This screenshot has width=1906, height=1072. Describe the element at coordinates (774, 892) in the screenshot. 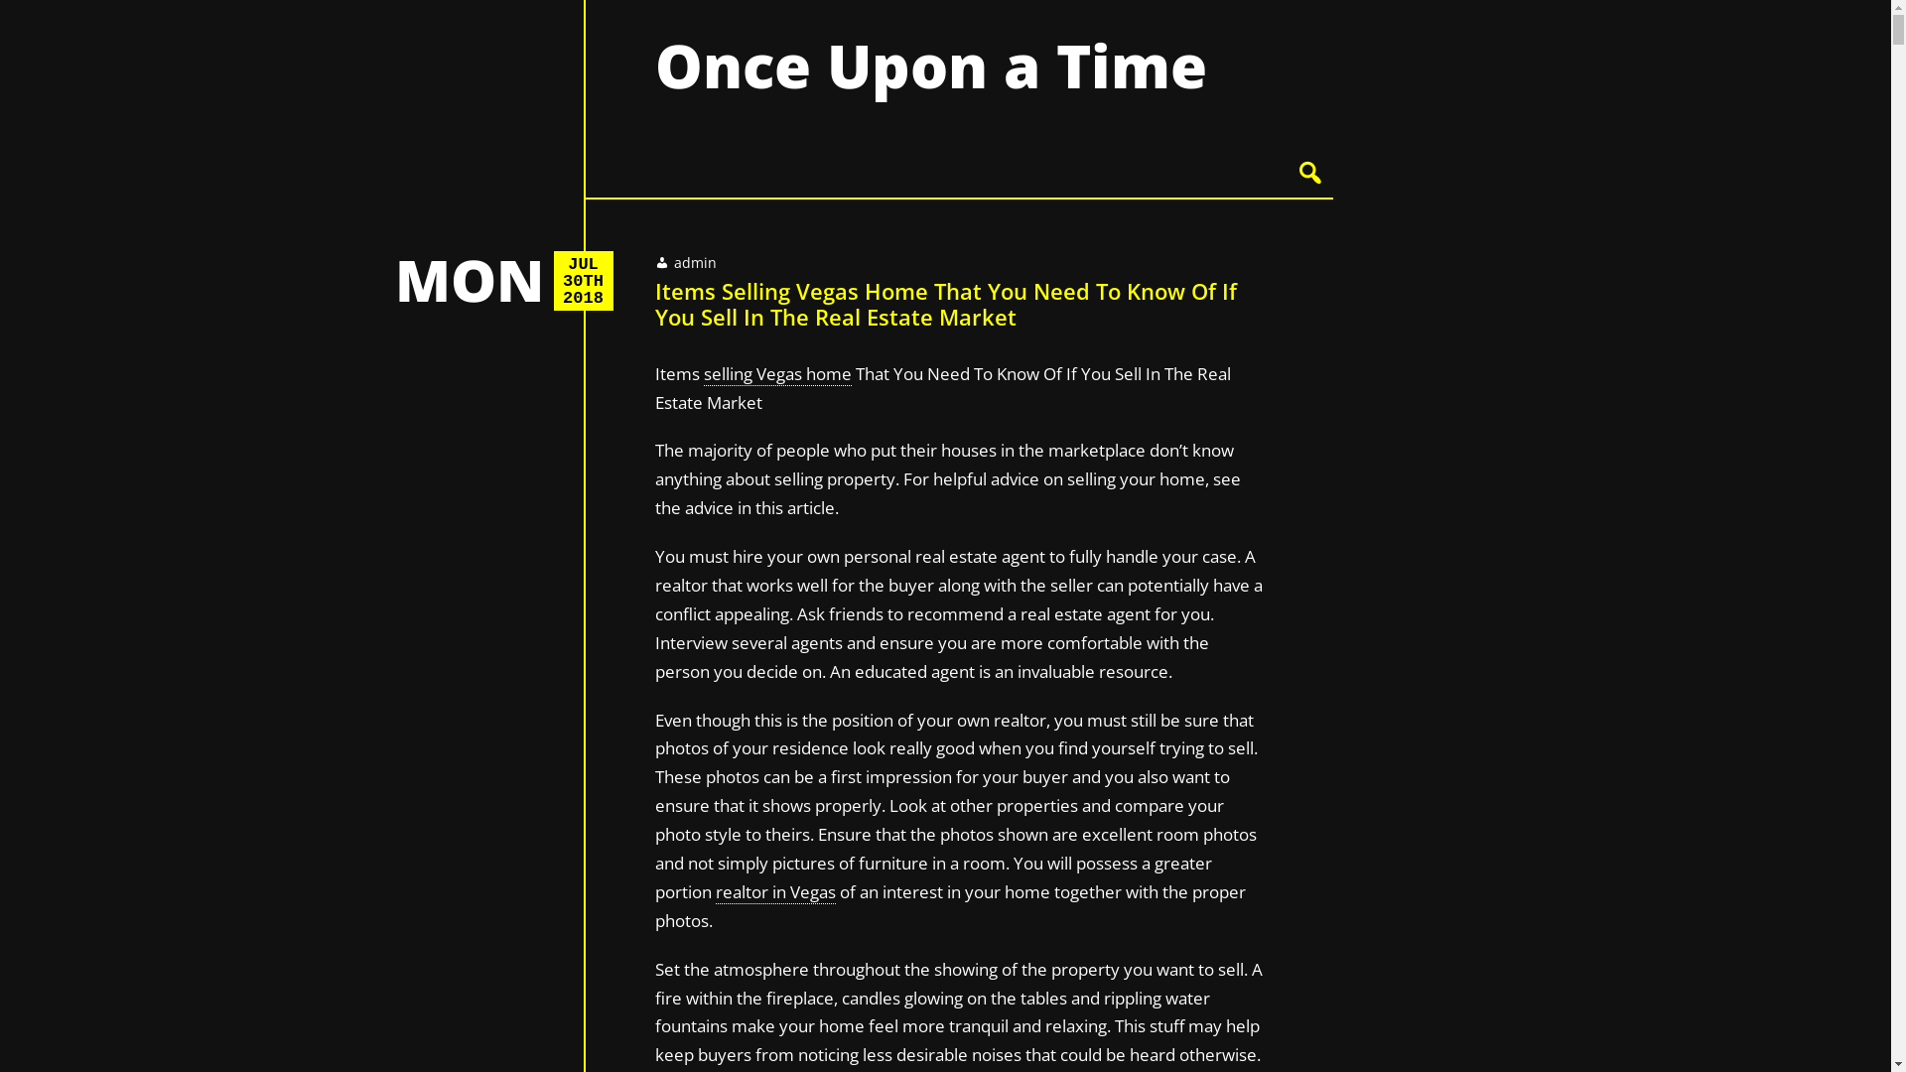

I see `realtor in Vegas` at that location.